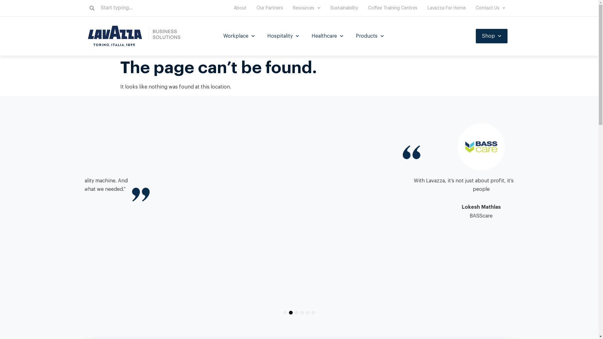 The image size is (603, 339). I want to click on Workplace, so click(239, 36).